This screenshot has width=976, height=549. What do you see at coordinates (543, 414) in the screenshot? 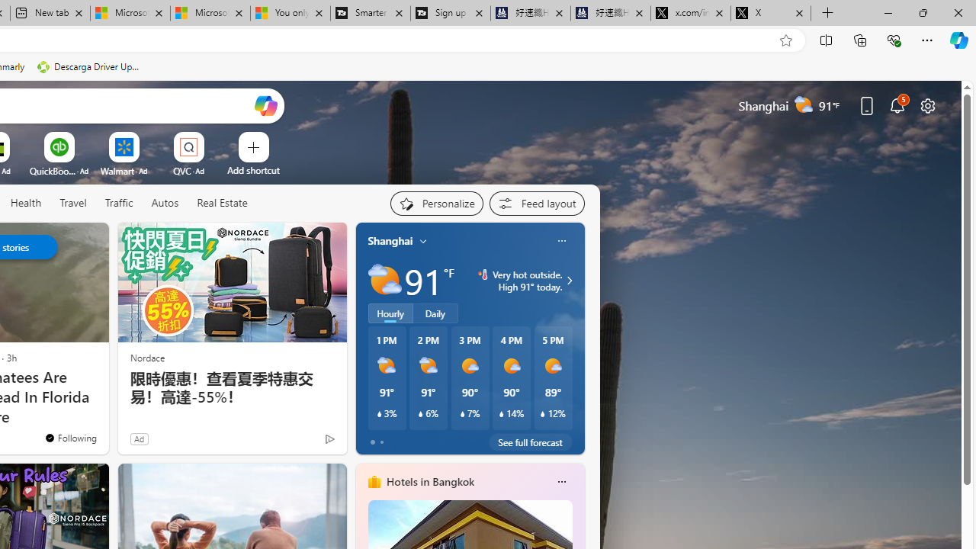
I see `Class: weather-current-precipitation-glyph` at bounding box center [543, 414].